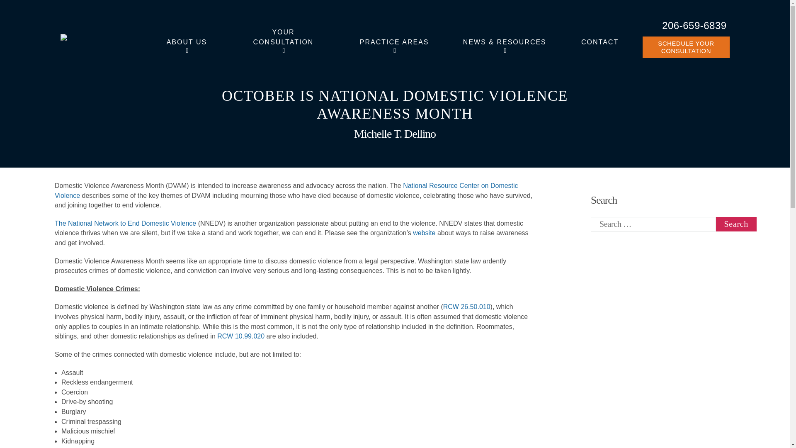  Describe the element at coordinates (395, 134) in the screenshot. I see `Michelle T. Dellino` at that location.